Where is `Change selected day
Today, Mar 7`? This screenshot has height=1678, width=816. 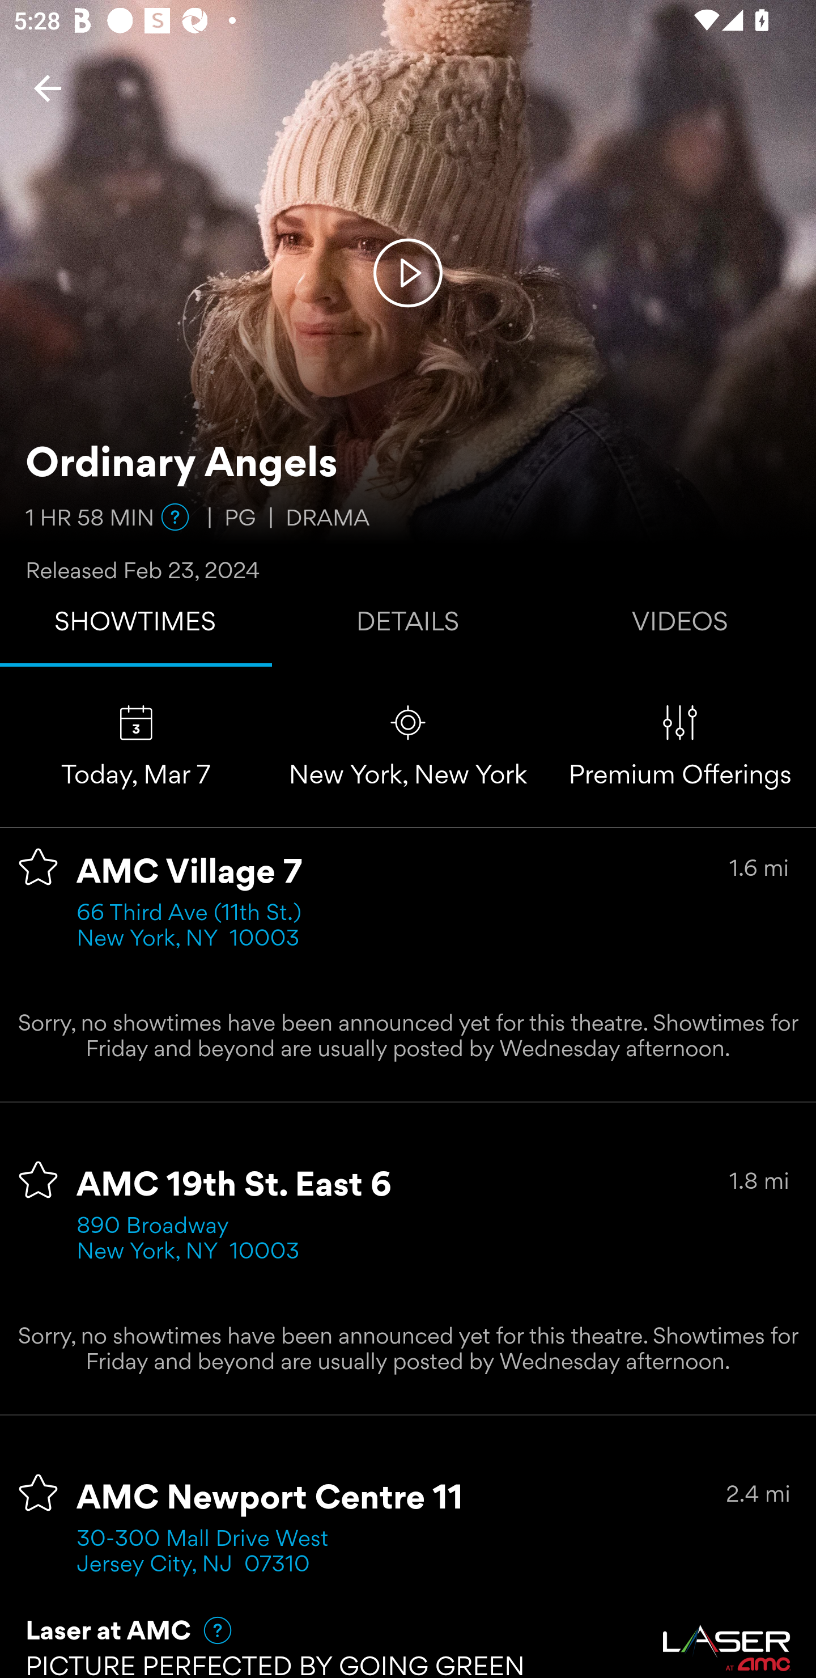
Change selected day
Today, Mar 7 is located at coordinates (136, 746).